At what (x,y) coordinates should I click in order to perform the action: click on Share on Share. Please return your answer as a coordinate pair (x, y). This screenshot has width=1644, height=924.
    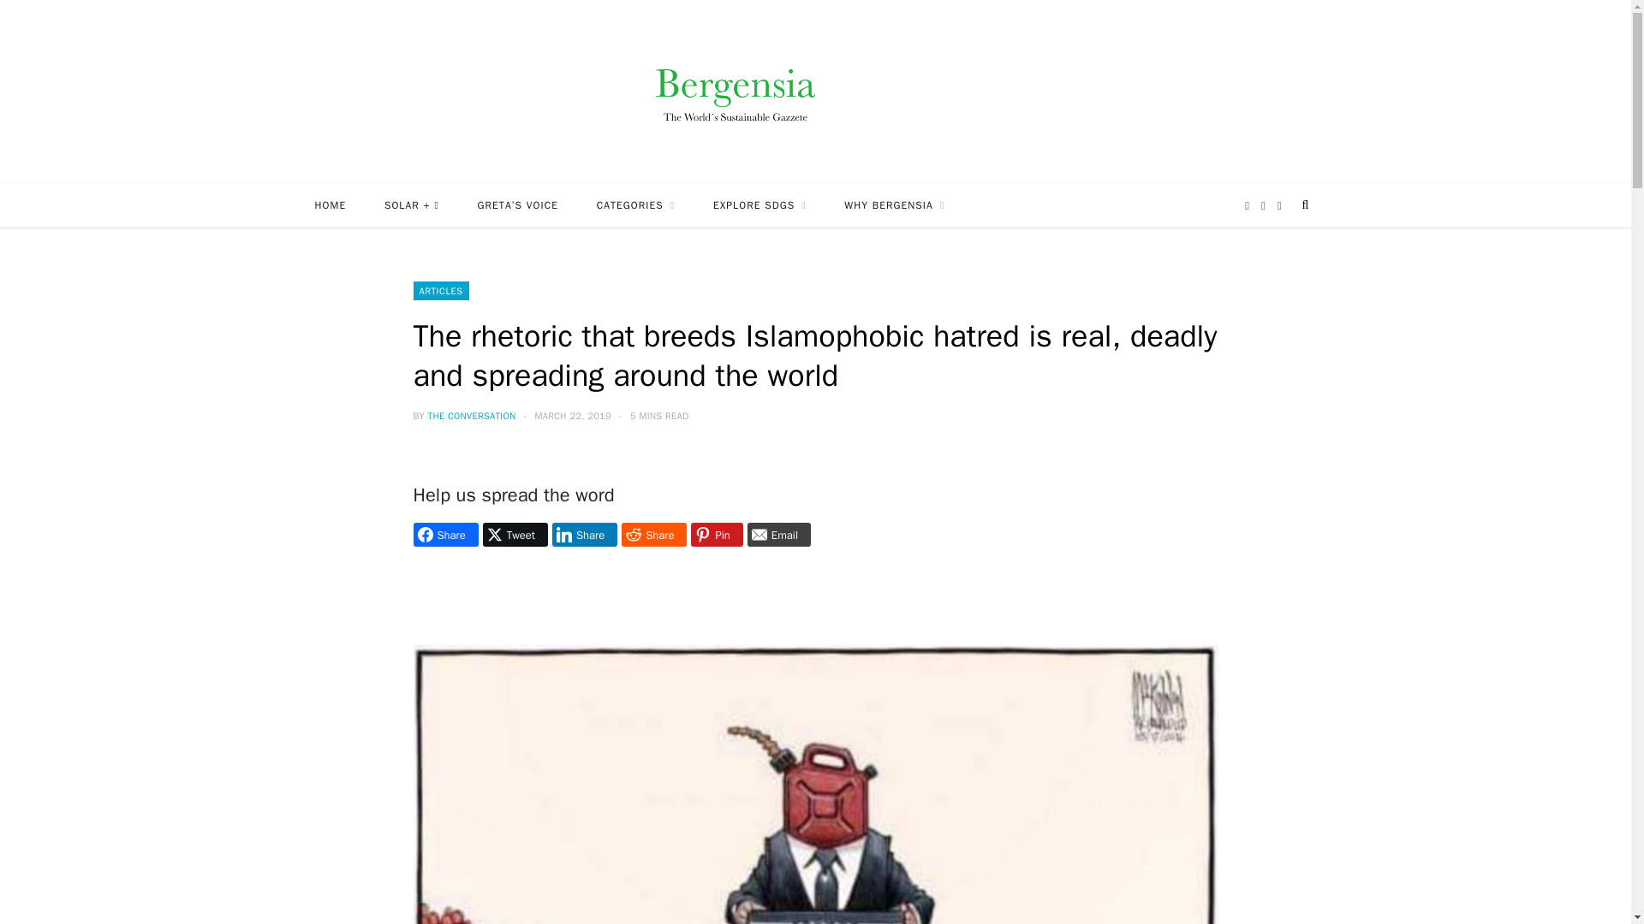
    Looking at the image, I should click on (445, 535).